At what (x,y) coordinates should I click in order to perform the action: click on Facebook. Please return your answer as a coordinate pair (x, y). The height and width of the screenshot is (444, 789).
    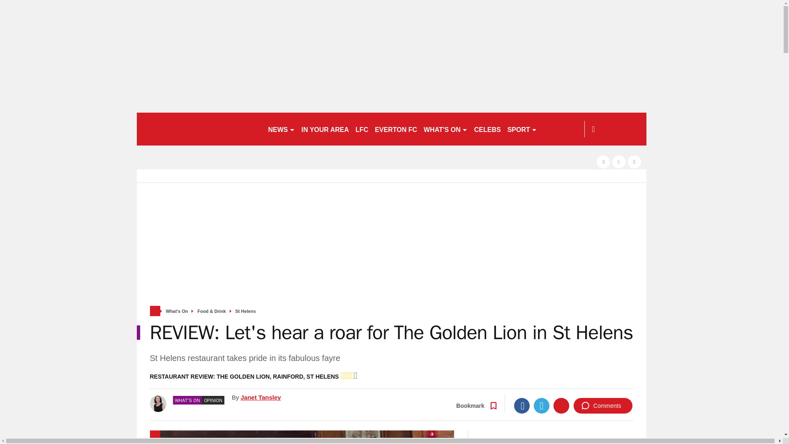
    Looking at the image, I should click on (522, 405).